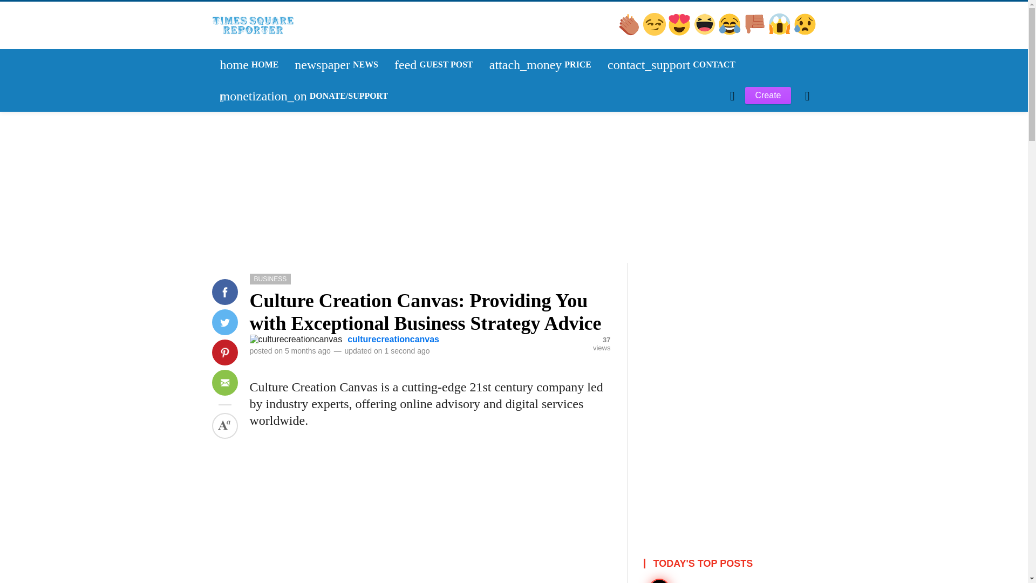 The image size is (1036, 583). Describe the element at coordinates (237, 209) in the screenshot. I see `FAIL!` at that location.